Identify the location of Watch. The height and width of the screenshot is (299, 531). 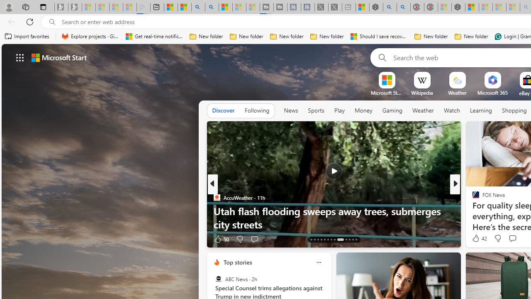
(452, 111).